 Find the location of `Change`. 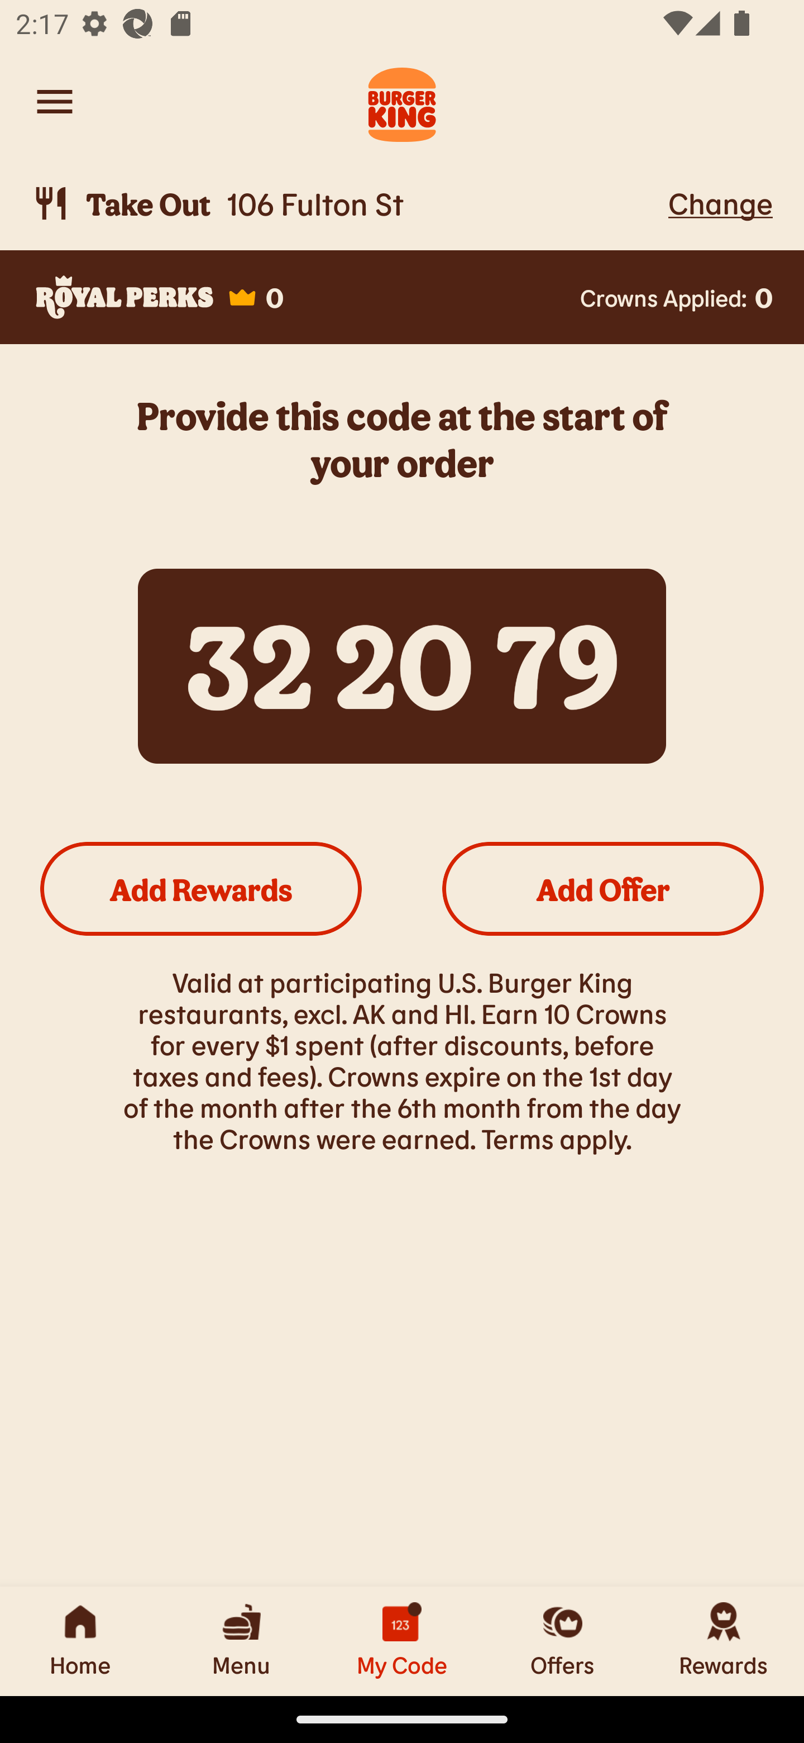

Change is located at coordinates (720, 203).